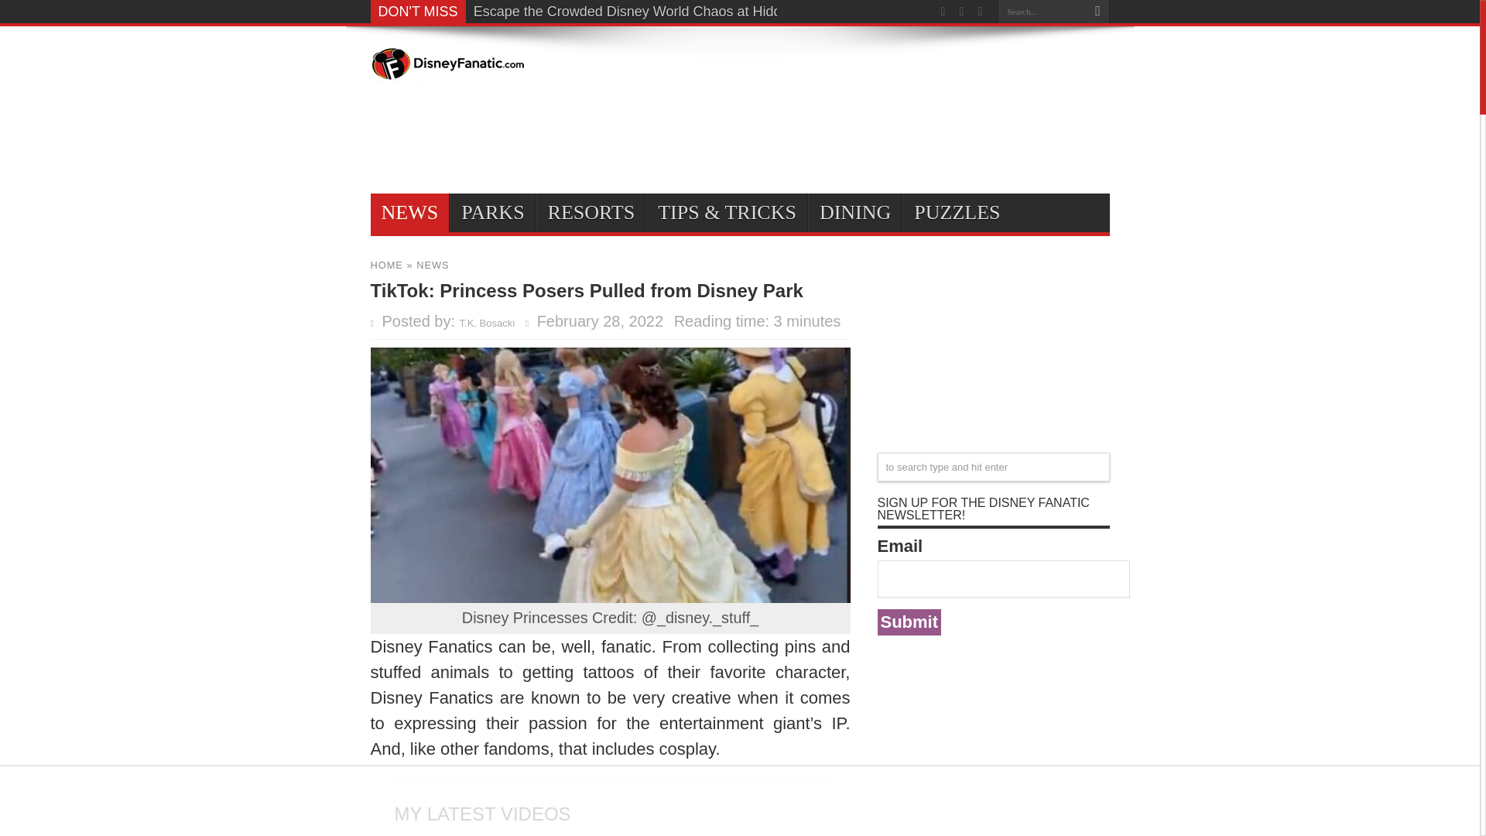  I want to click on HOME, so click(386, 265).